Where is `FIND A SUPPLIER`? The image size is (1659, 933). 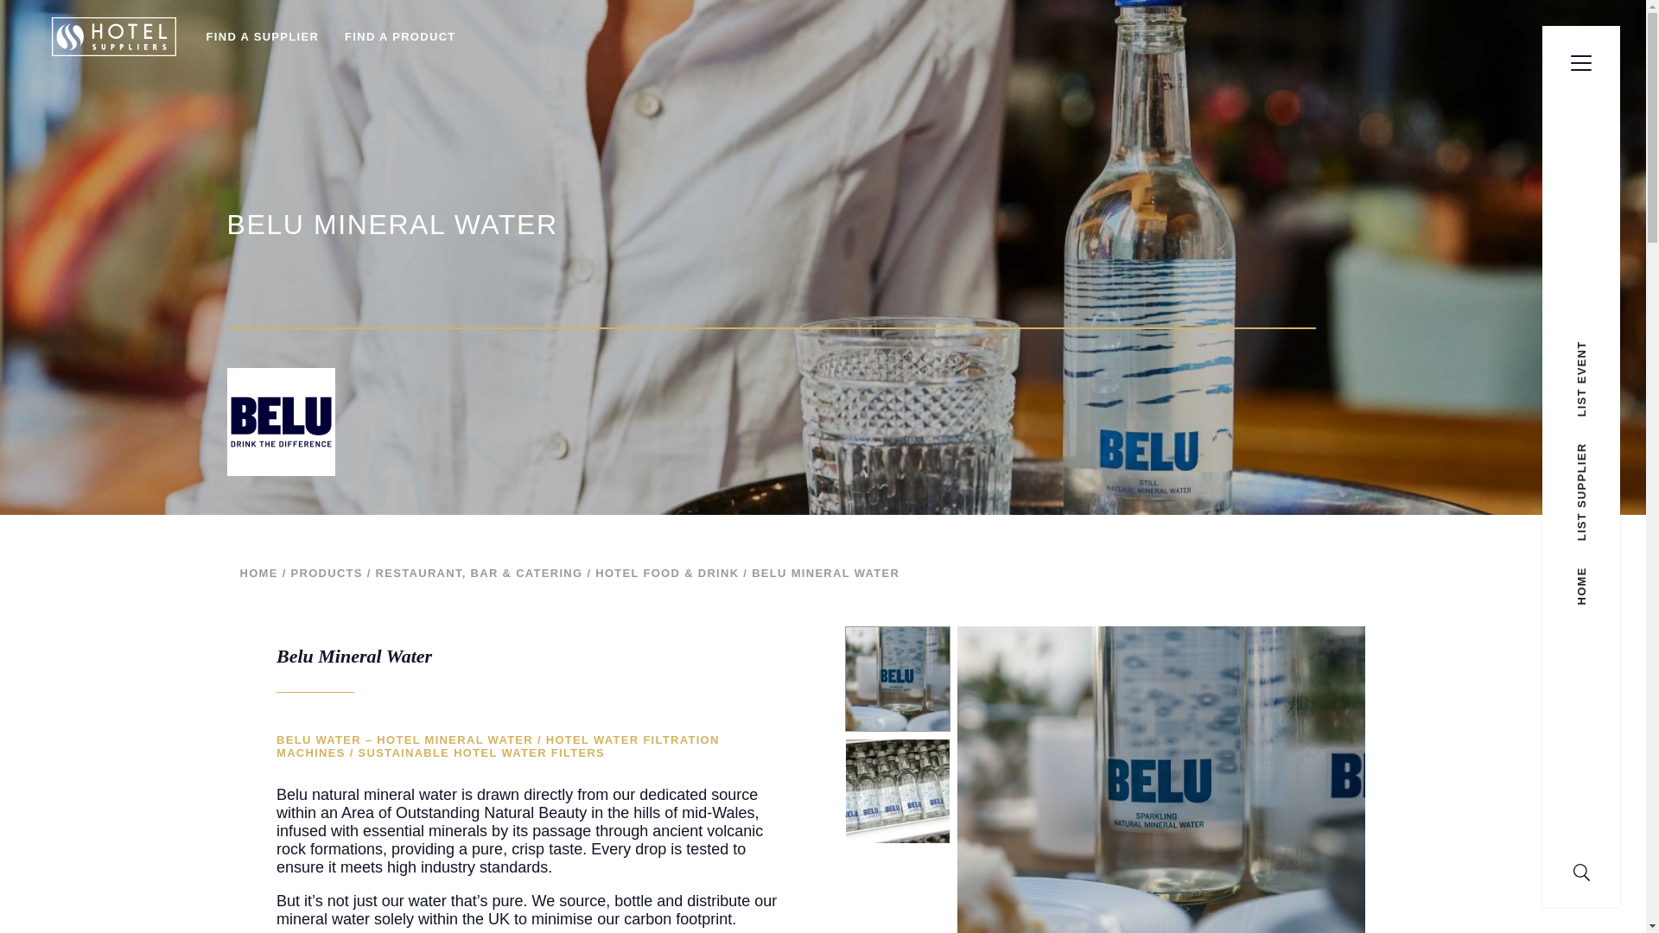 FIND A SUPPLIER is located at coordinates (263, 36).